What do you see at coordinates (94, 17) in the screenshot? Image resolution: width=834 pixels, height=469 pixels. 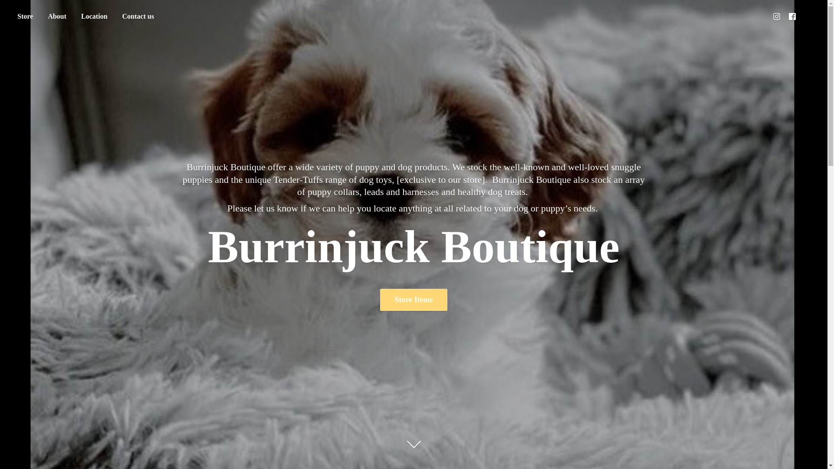 I see `Location` at bounding box center [94, 17].